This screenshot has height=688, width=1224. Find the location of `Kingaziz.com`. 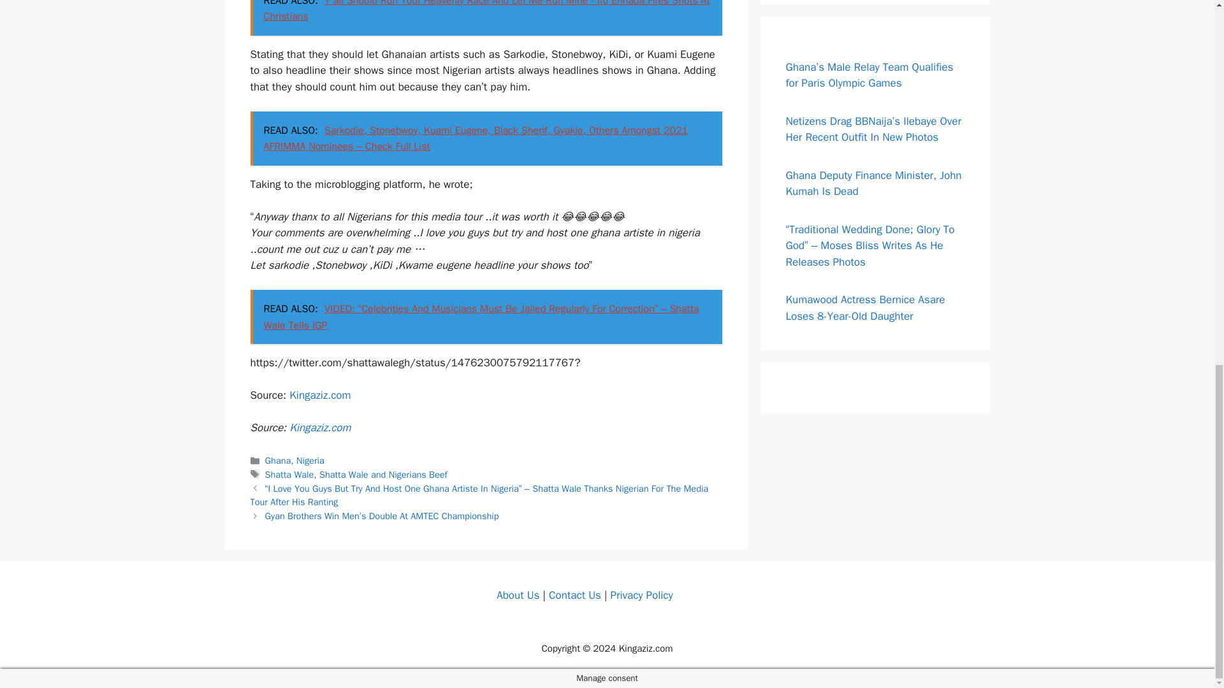

Kingaziz.com is located at coordinates (319, 395).